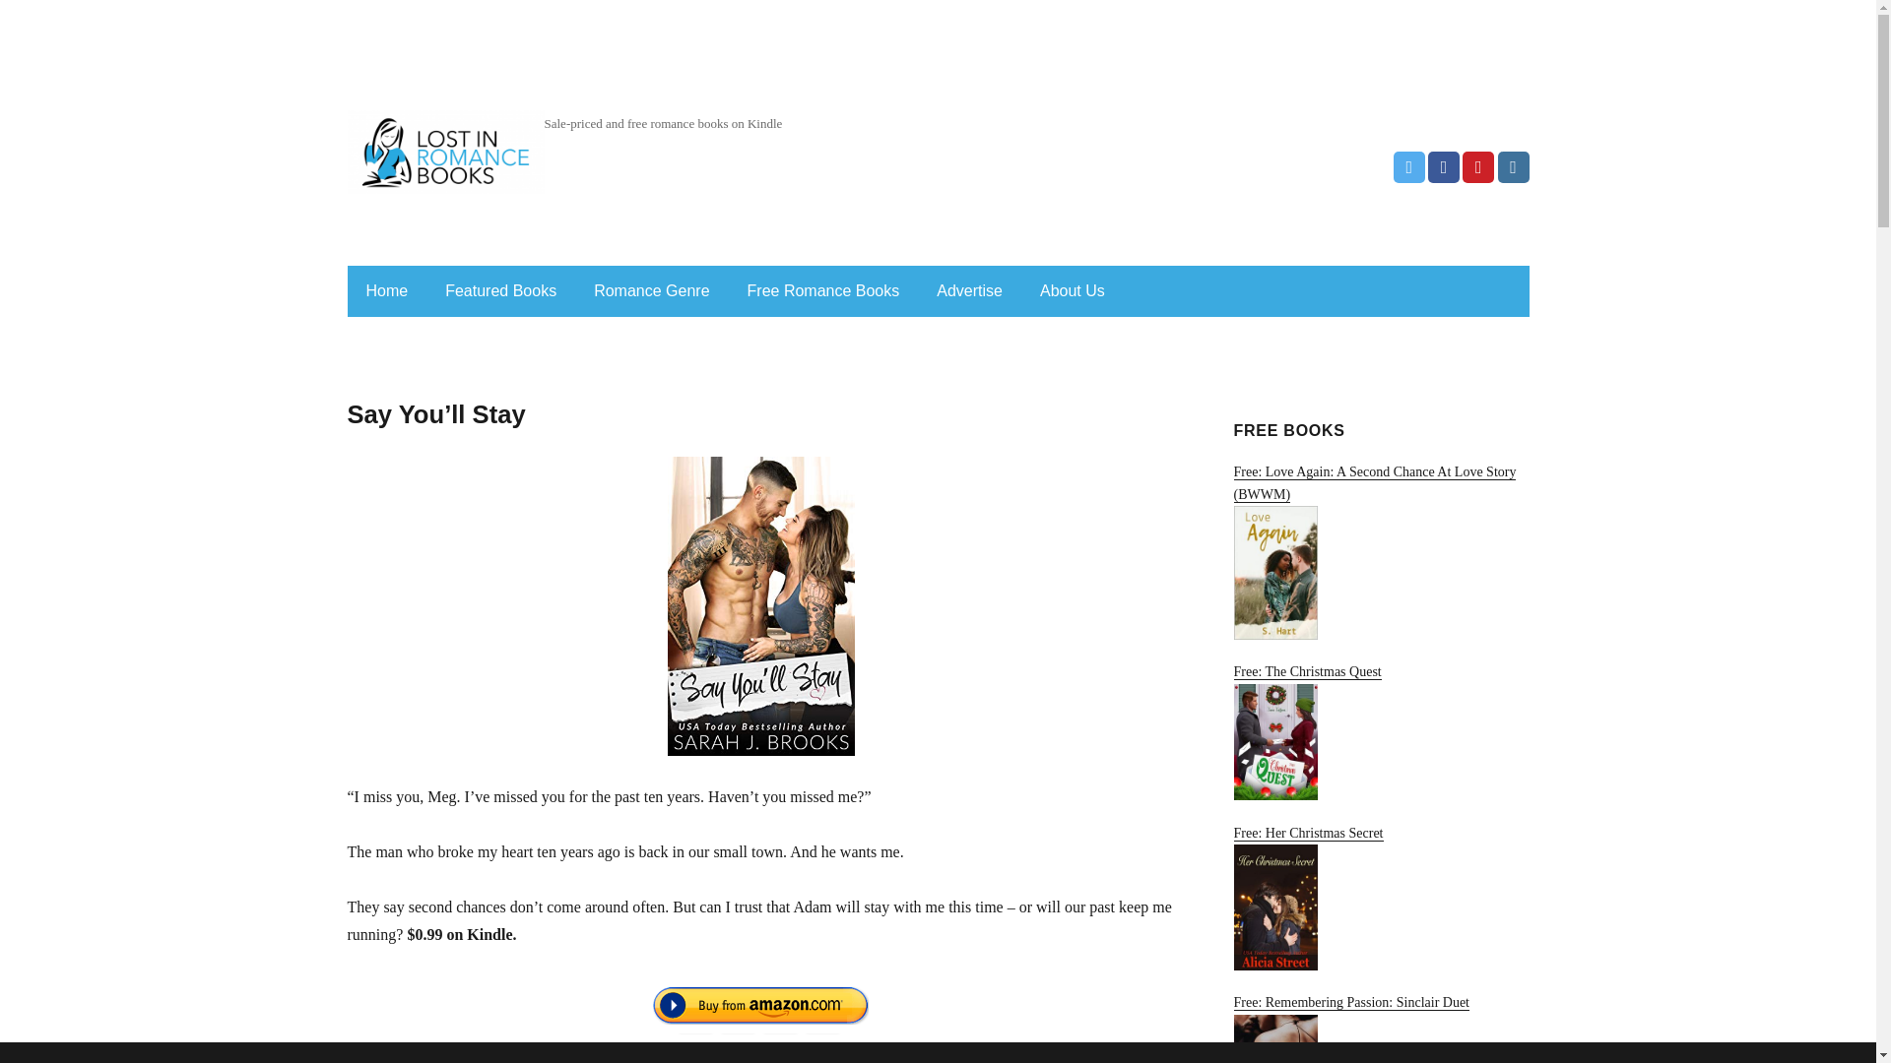 Image resolution: width=1891 pixels, height=1063 pixels. What do you see at coordinates (1477, 167) in the screenshot?
I see `Pinterest` at bounding box center [1477, 167].